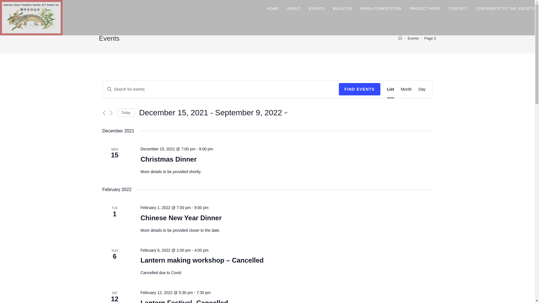 Image resolution: width=539 pixels, height=303 pixels. What do you see at coordinates (422, 89) in the screenshot?
I see `Day` at bounding box center [422, 89].